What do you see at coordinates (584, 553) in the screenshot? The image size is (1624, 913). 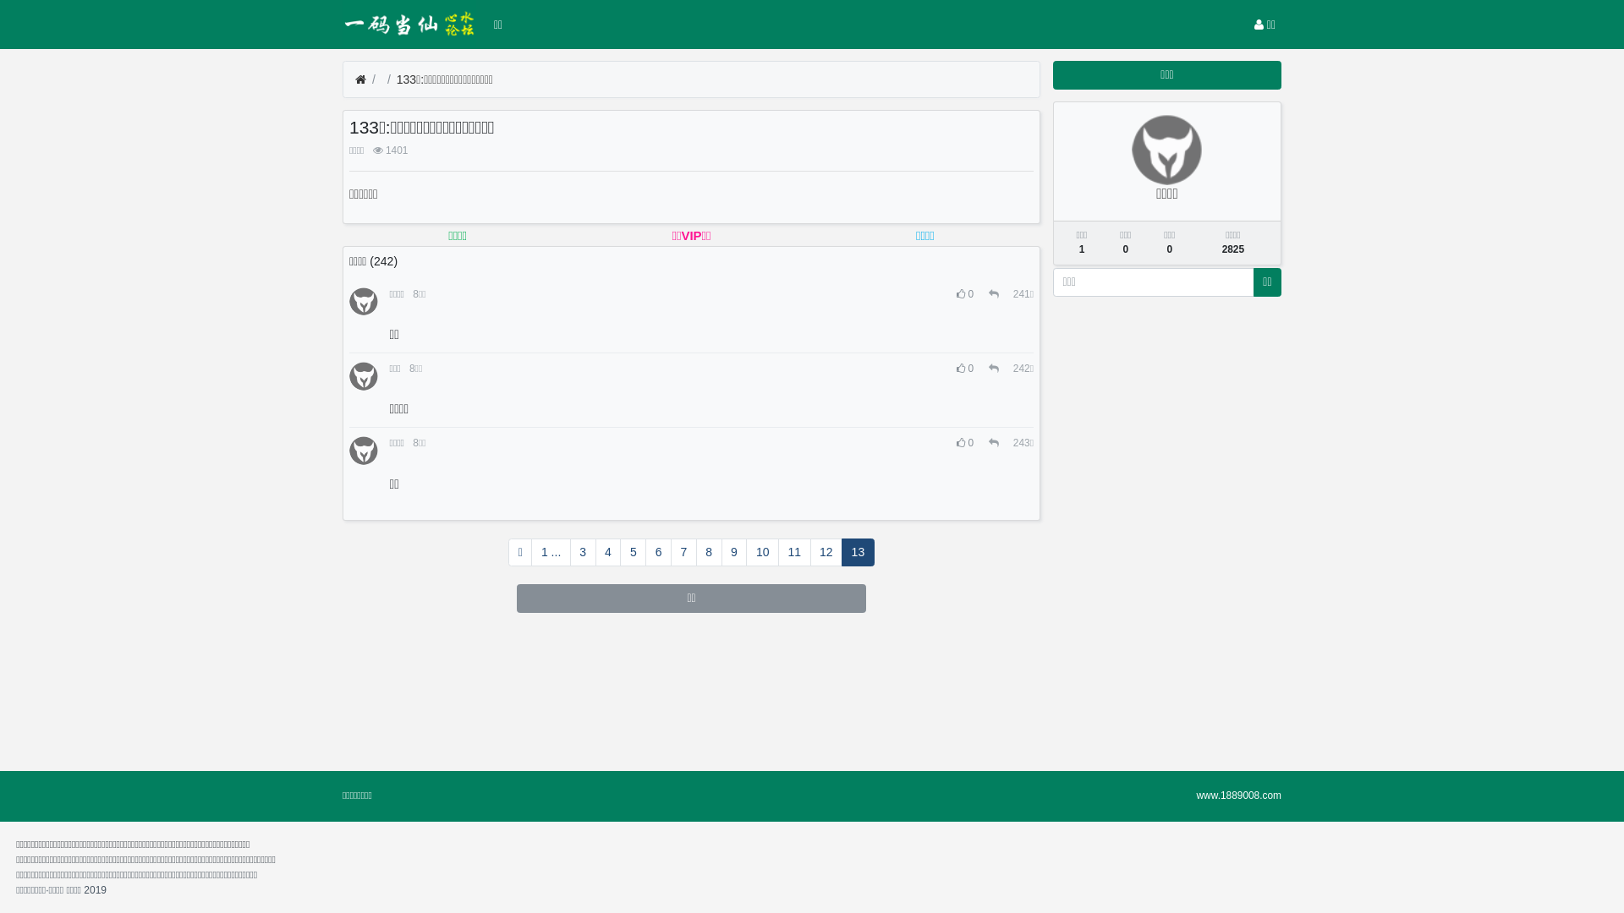 I see `3` at bounding box center [584, 553].